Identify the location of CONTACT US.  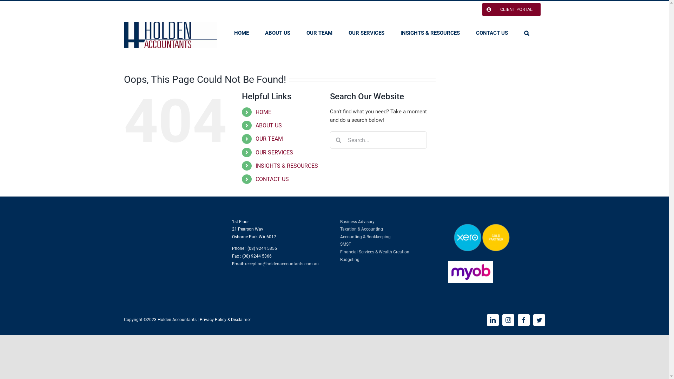
(492, 33).